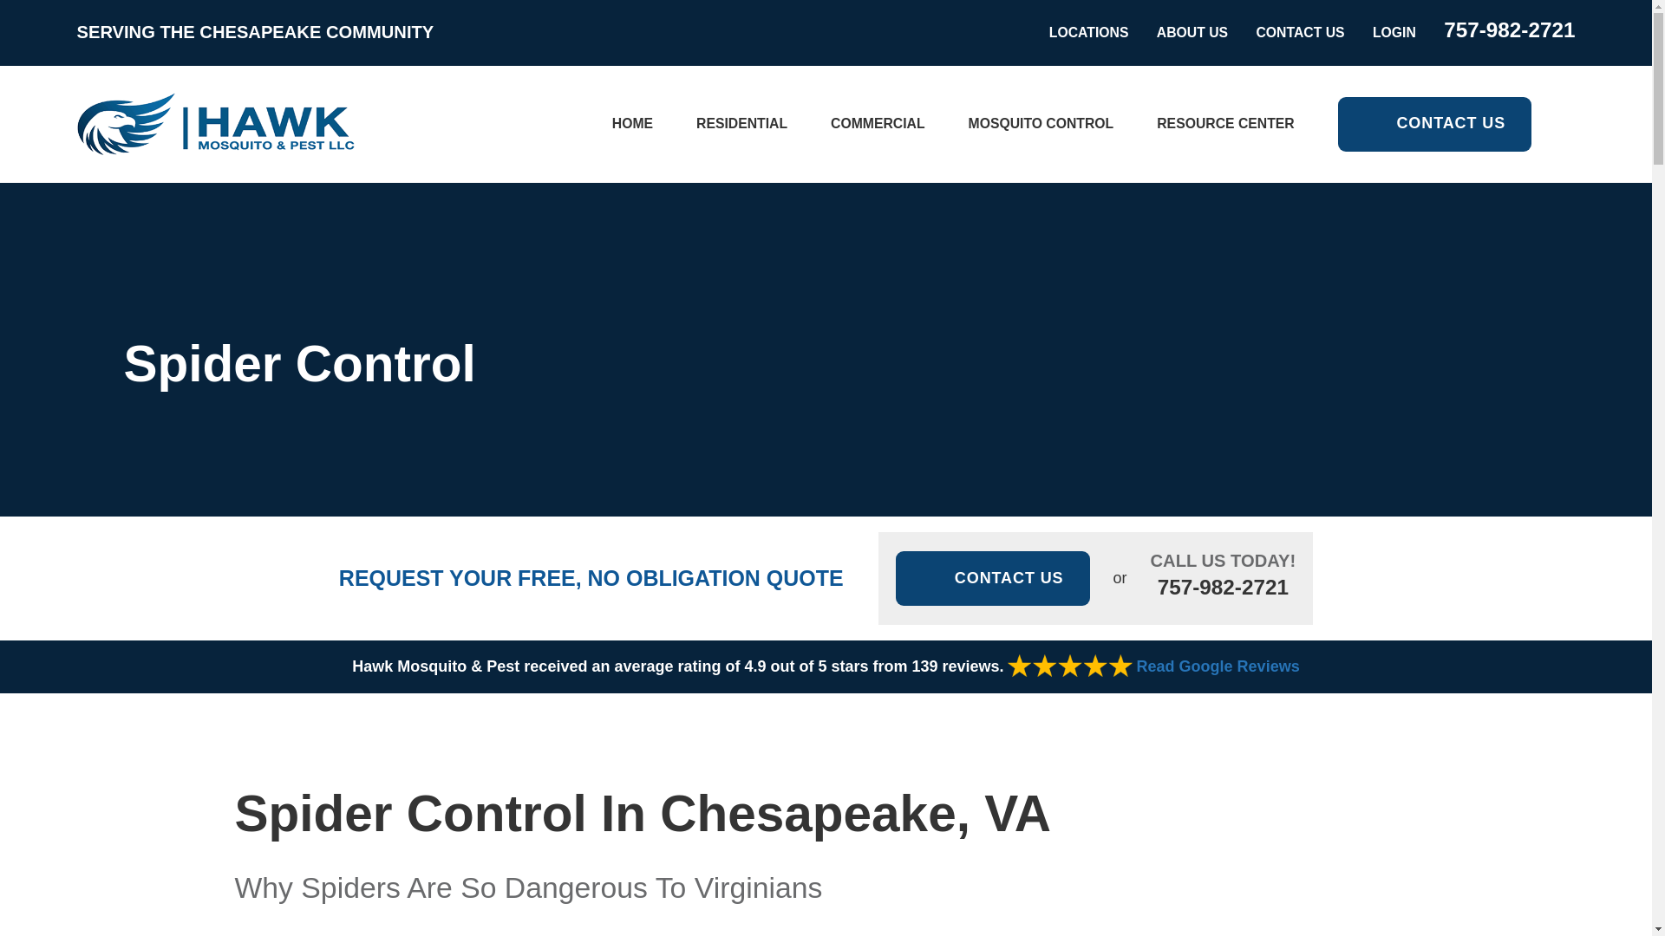 This screenshot has width=1665, height=936. Describe the element at coordinates (1192, 33) in the screenshot. I see `ABOUT US` at that location.